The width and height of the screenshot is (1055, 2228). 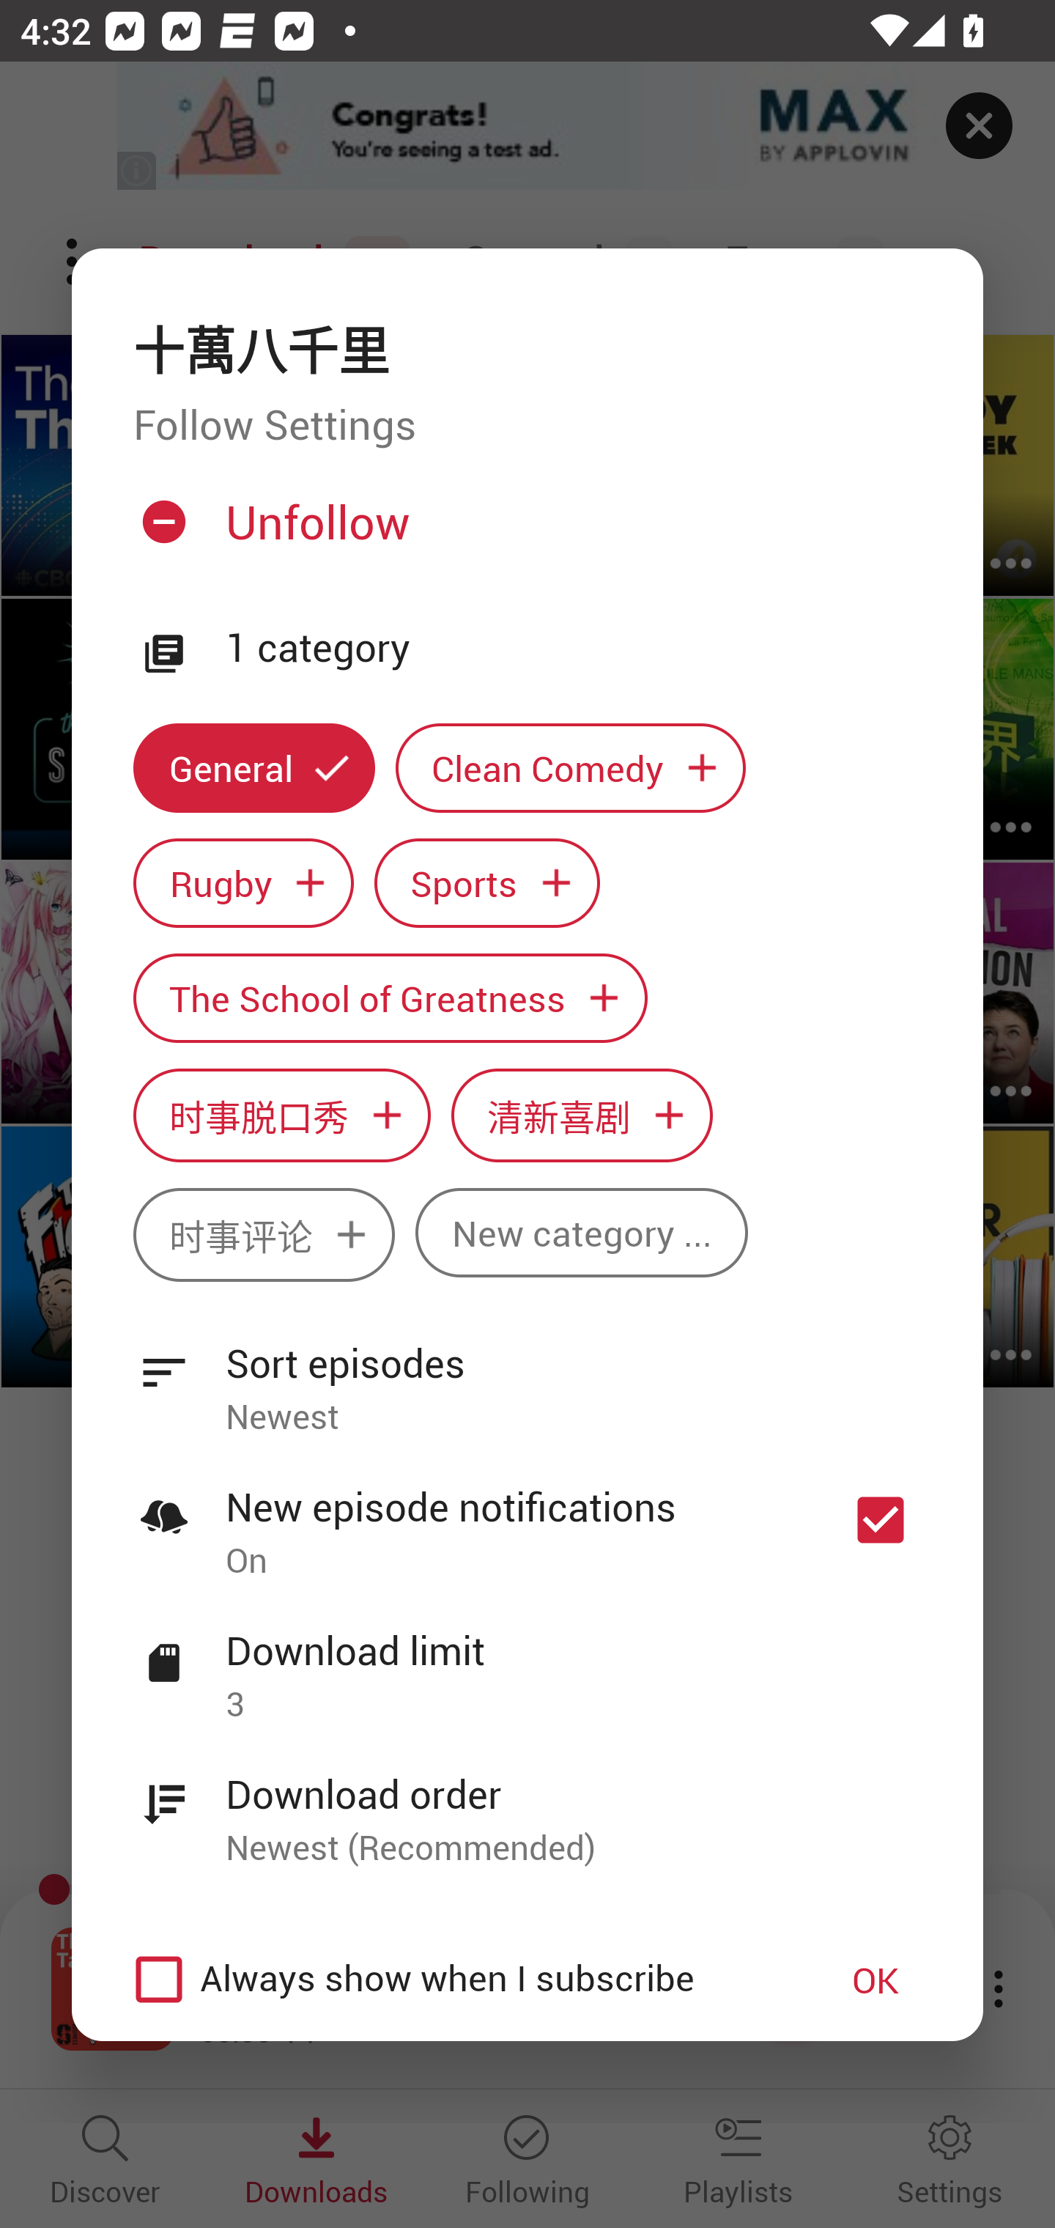 What do you see at coordinates (525, 532) in the screenshot?
I see `Unfollow` at bounding box center [525, 532].